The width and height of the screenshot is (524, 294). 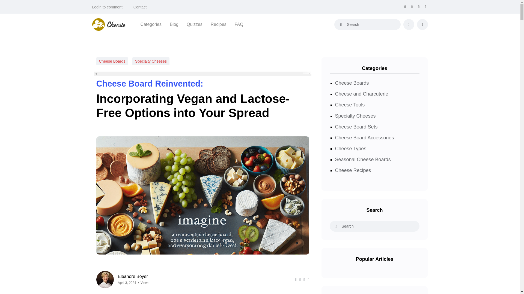 What do you see at coordinates (140, 7) in the screenshot?
I see `Contact` at bounding box center [140, 7].